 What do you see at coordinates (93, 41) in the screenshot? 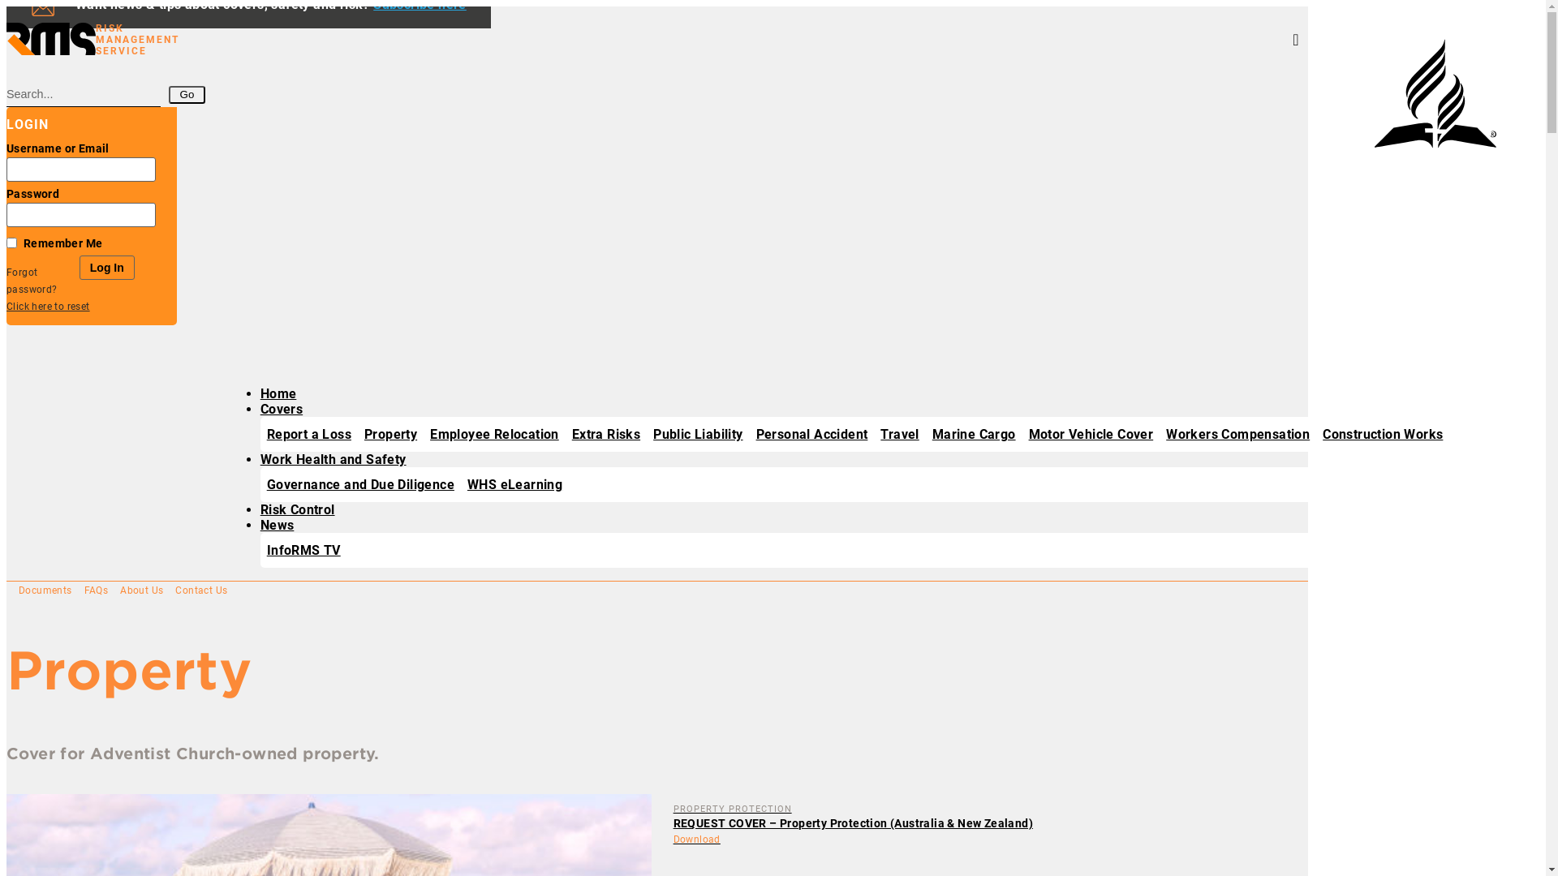
I see `RISK
MANAGEMENT
SERVICE` at bounding box center [93, 41].